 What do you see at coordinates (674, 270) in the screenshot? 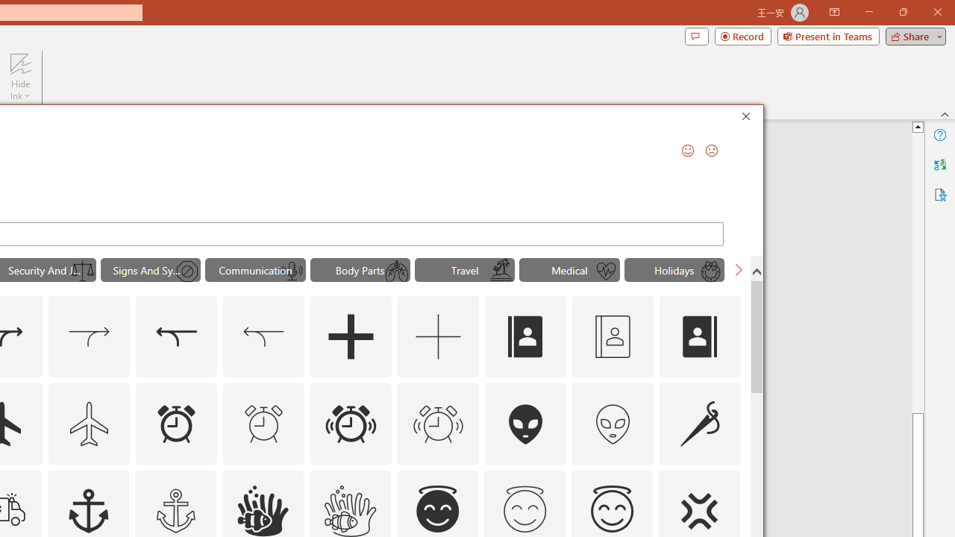
I see `"Holidays" Icons.` at bounding box center [674, 270].